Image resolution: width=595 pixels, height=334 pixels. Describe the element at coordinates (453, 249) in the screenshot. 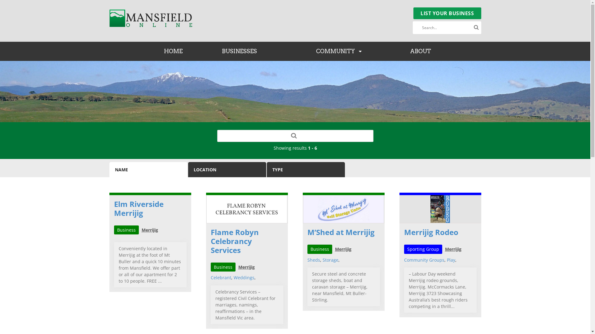

I see `Merrijig` at that location.